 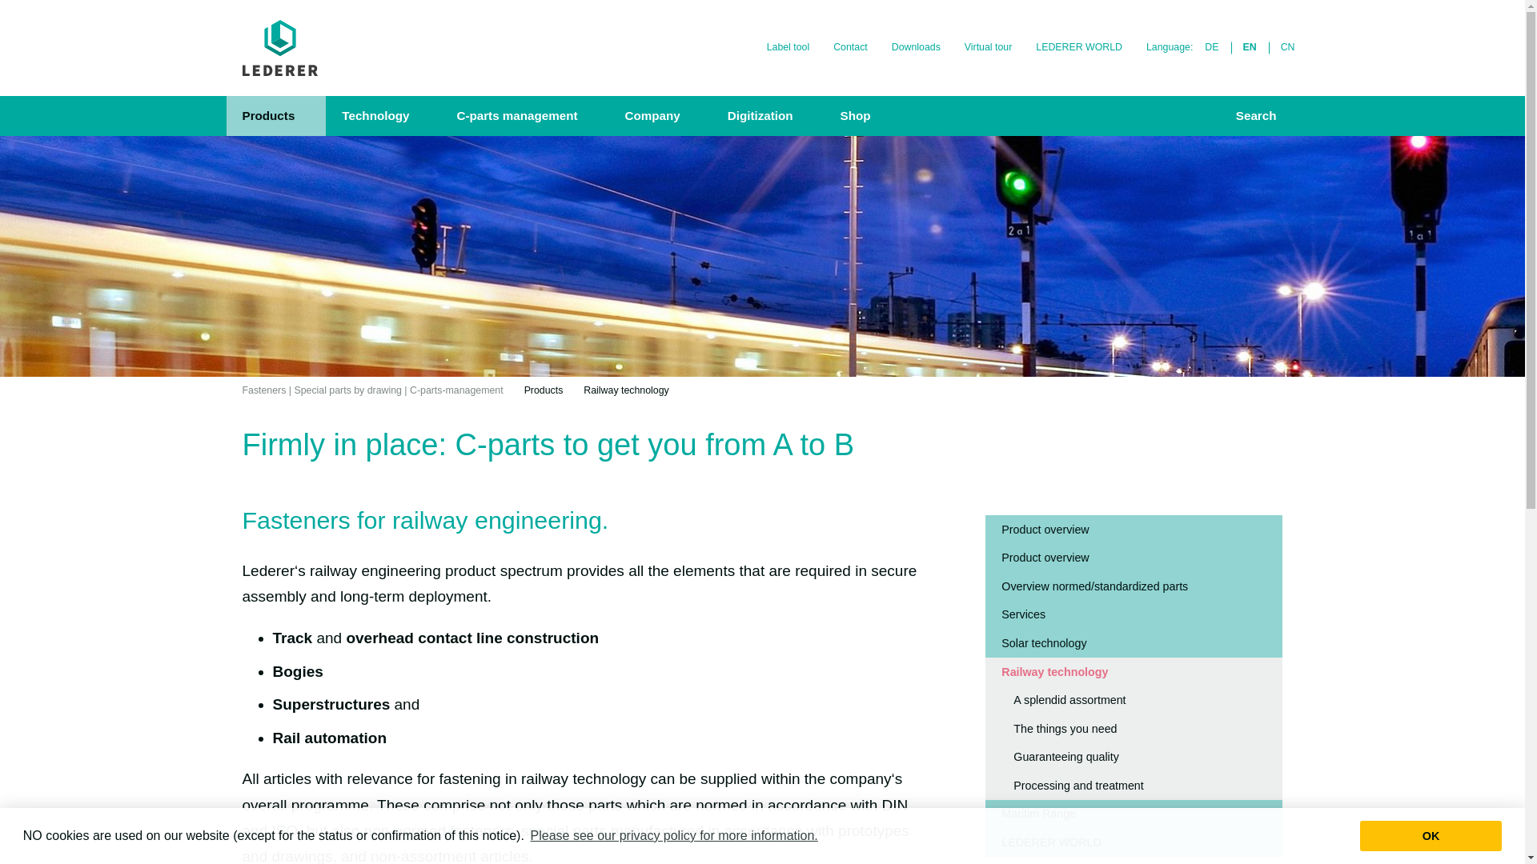 I want to click on CN, so click(x=1288, y=47).